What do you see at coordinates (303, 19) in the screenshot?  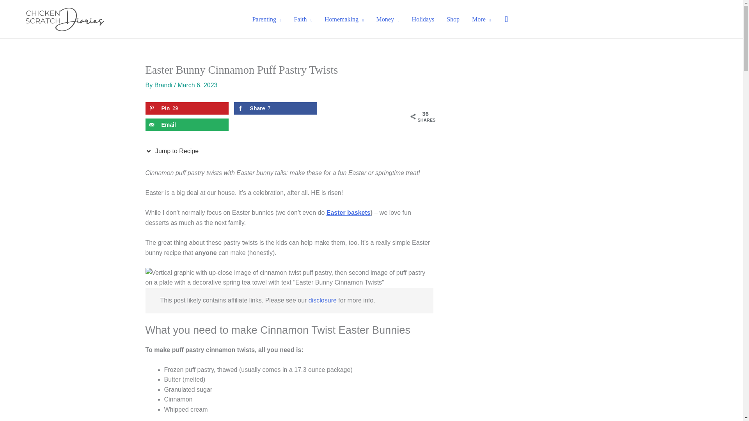 I see `Faith` at bounding box center [303, 19].